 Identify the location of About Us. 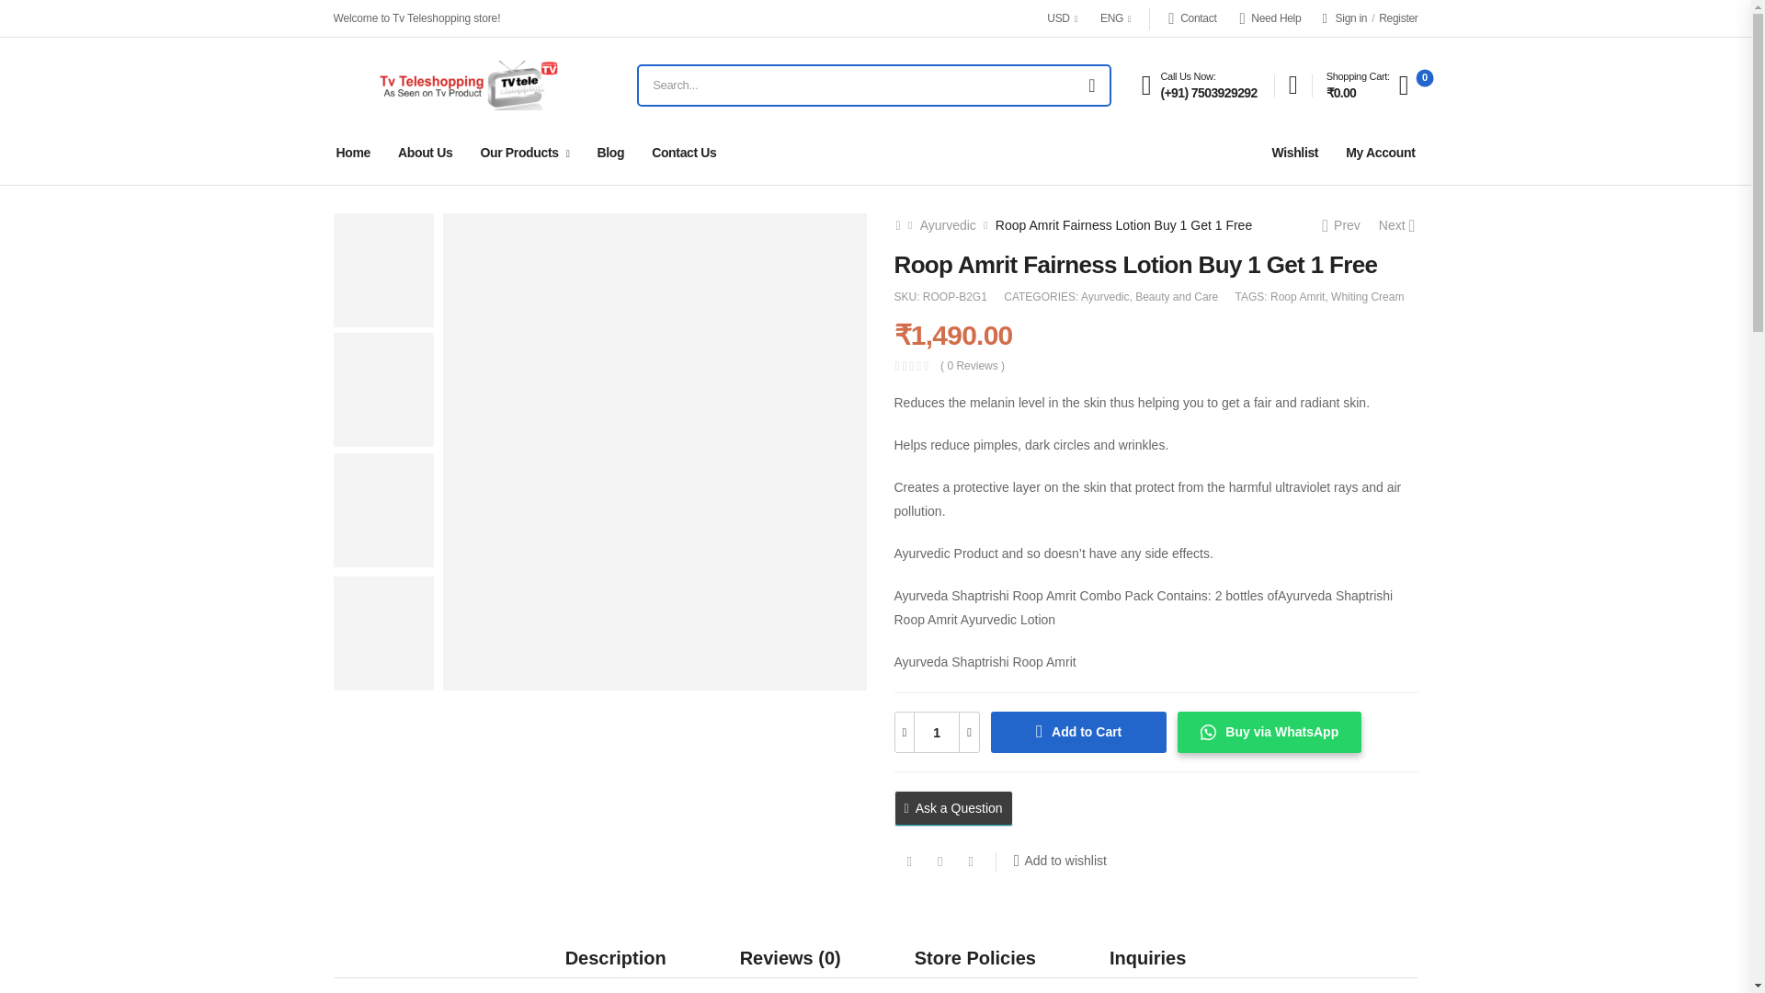
(425, 152).